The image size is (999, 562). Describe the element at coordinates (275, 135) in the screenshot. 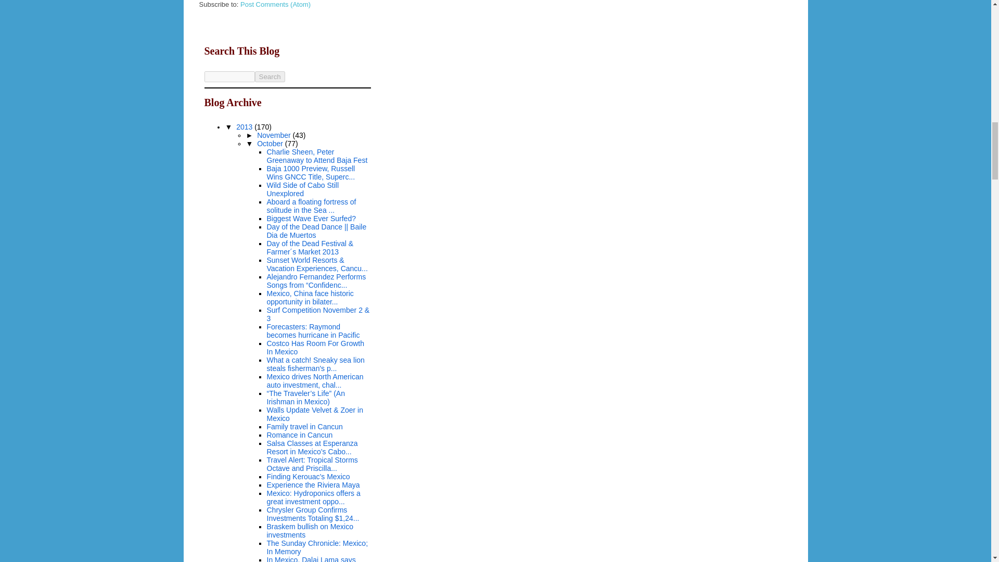

I see `November` at that location.